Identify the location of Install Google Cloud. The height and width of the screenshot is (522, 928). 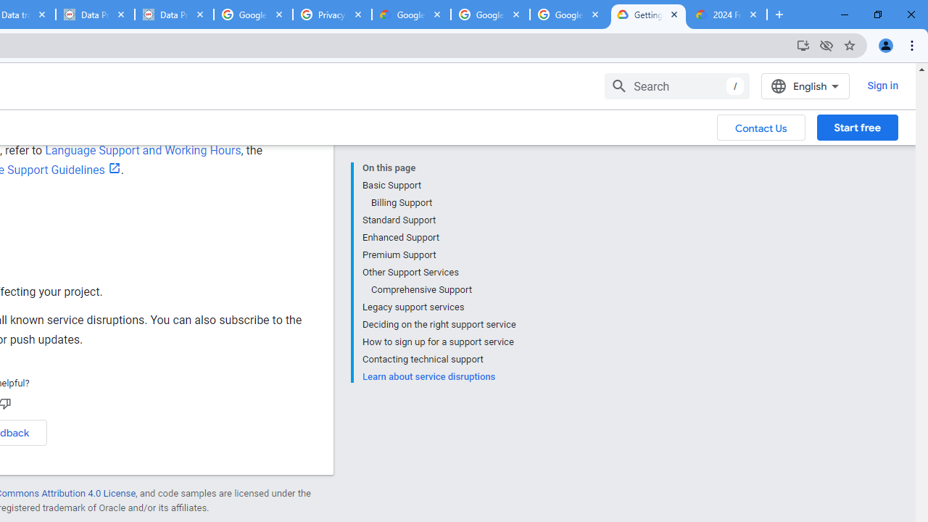
(803, 45).